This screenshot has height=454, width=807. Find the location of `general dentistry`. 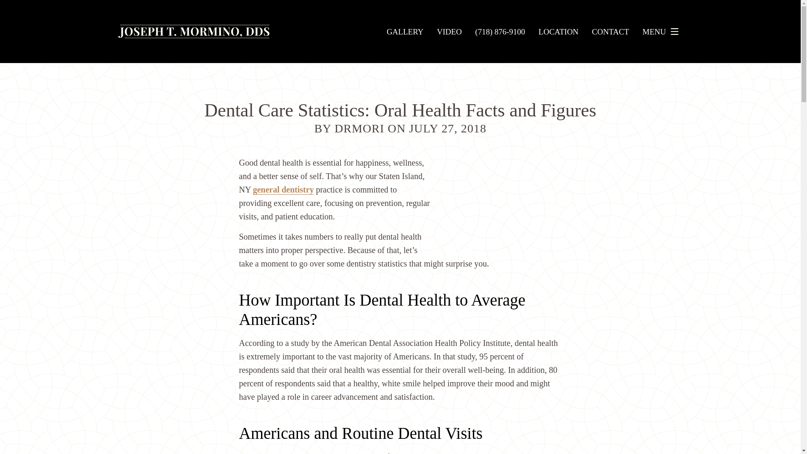

general dentistry is located at coordinates (283, 190).